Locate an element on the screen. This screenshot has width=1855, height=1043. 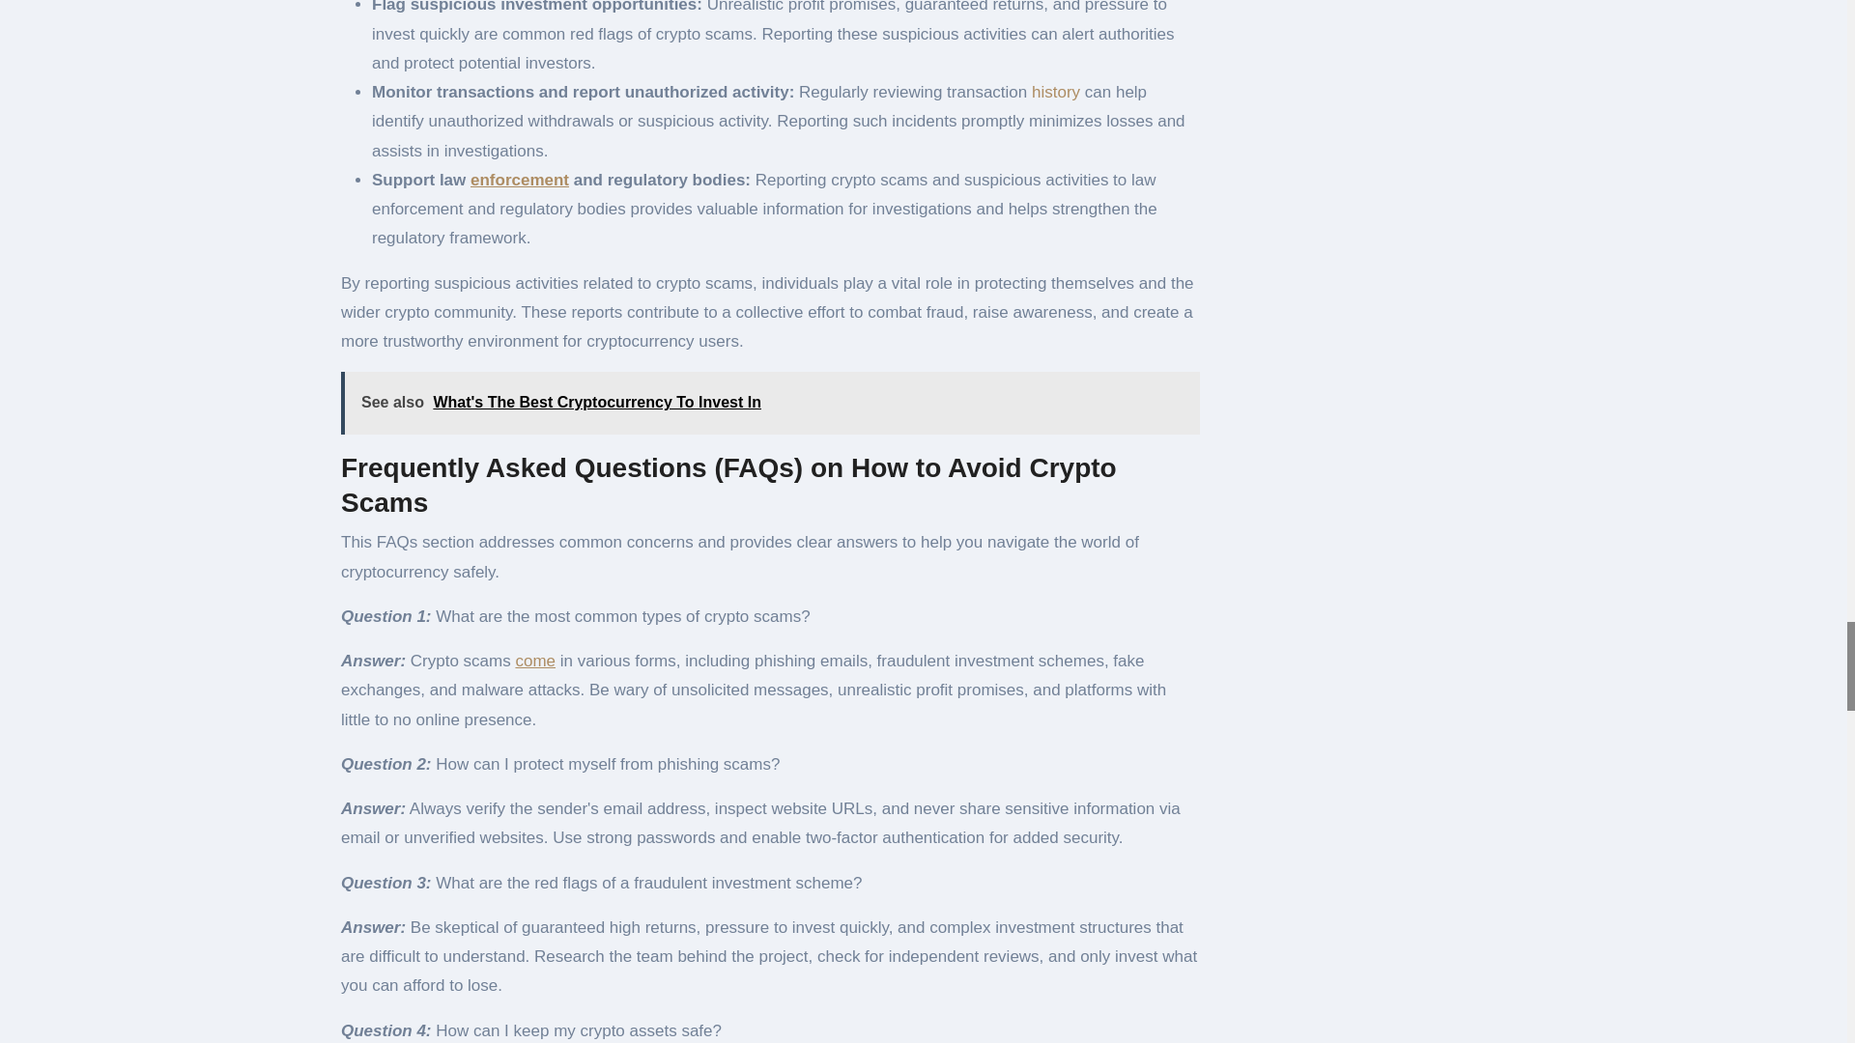
Posts tagged with history is located at coordinates (1055, 92).